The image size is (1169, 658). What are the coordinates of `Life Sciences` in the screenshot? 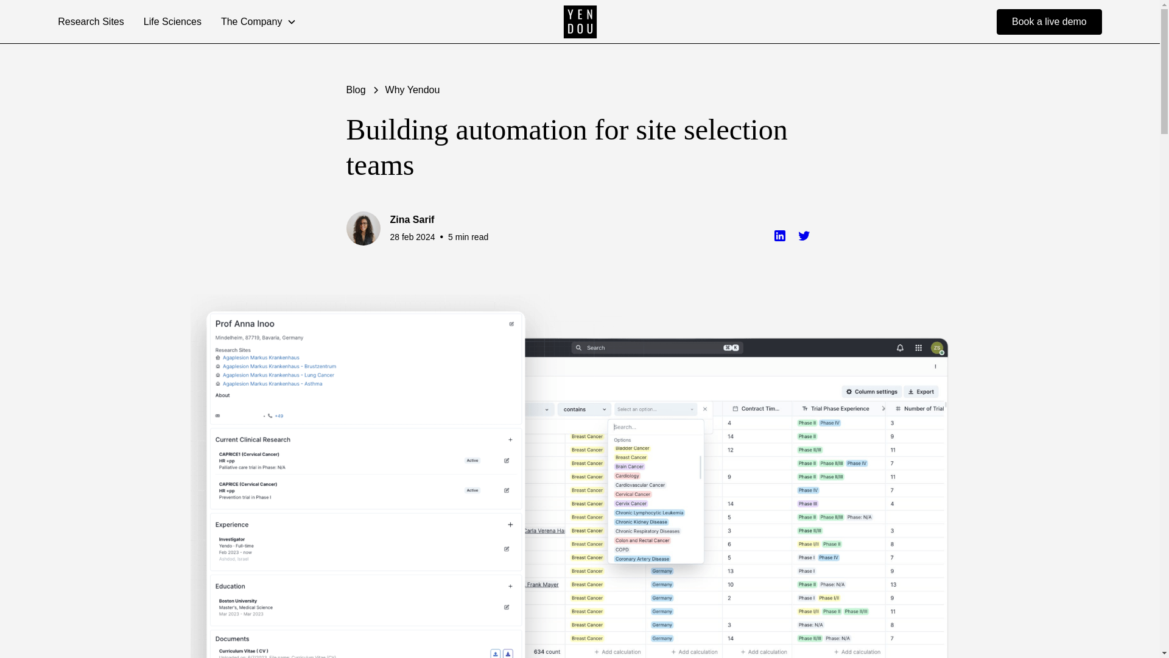 It's located at (173, 22).